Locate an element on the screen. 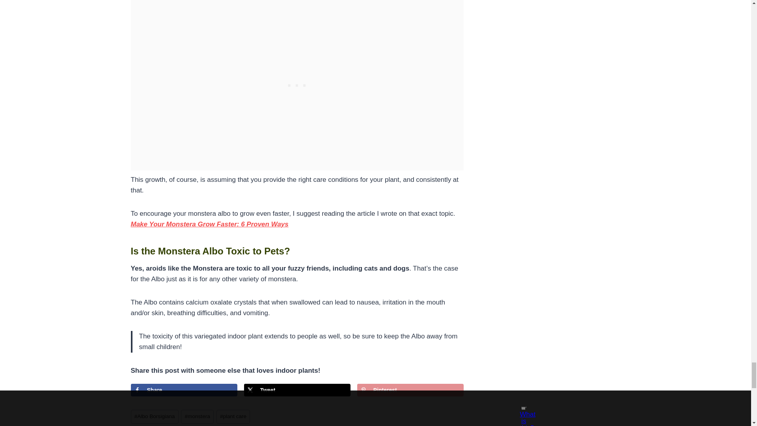  Share is located at coordinates (184, 390).